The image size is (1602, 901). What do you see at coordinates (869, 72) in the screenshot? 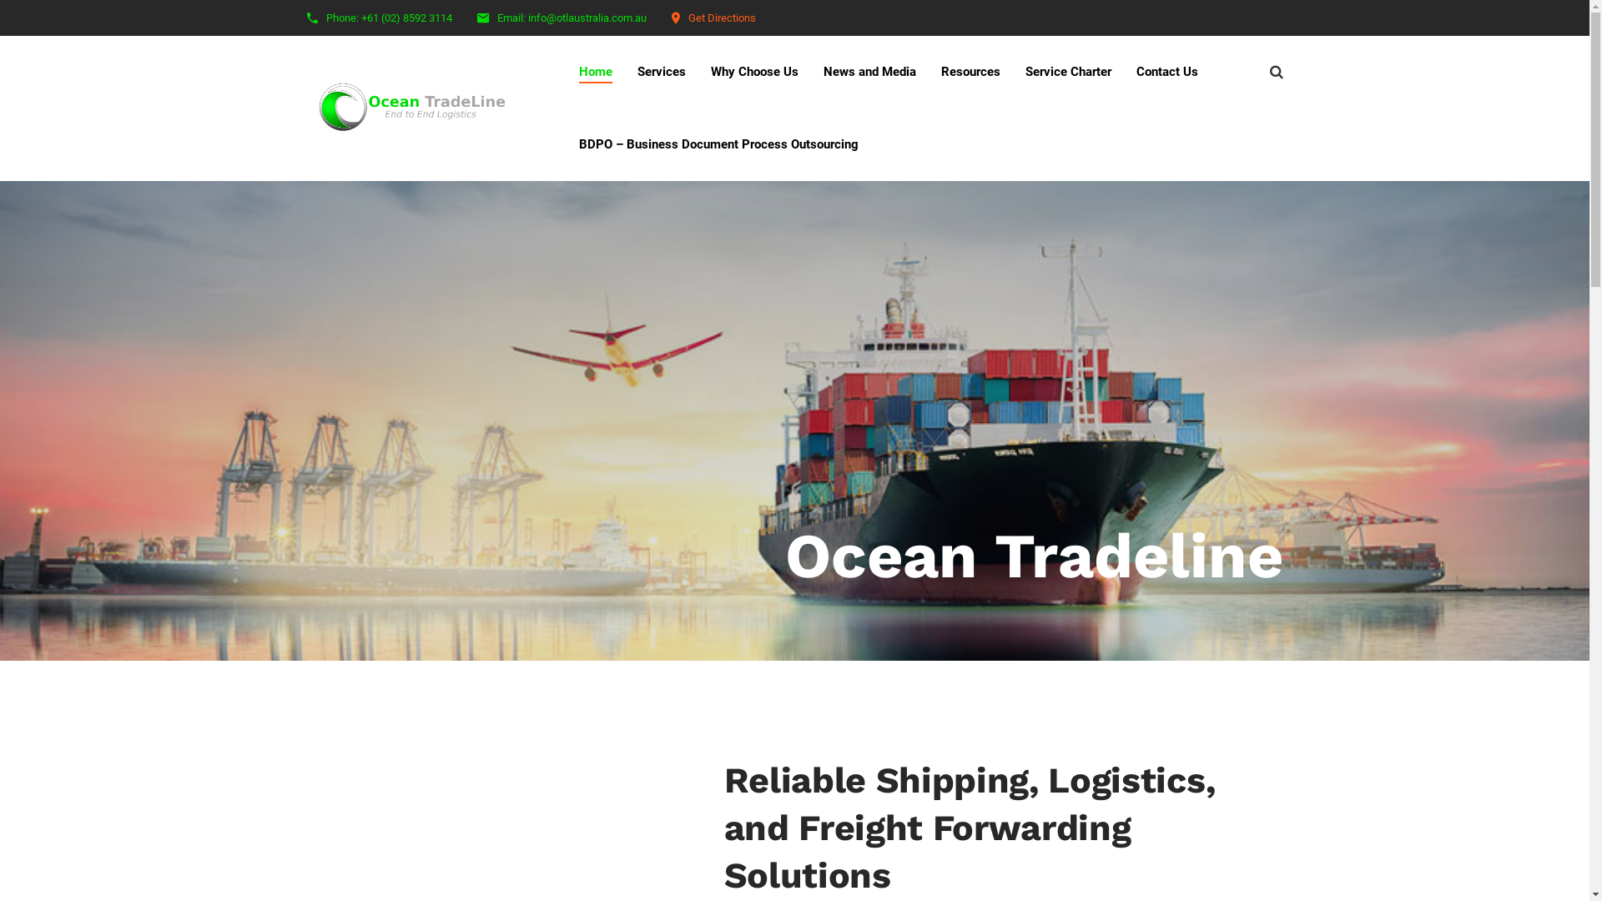
I see `News and Media` at bounding box center [869, 72].